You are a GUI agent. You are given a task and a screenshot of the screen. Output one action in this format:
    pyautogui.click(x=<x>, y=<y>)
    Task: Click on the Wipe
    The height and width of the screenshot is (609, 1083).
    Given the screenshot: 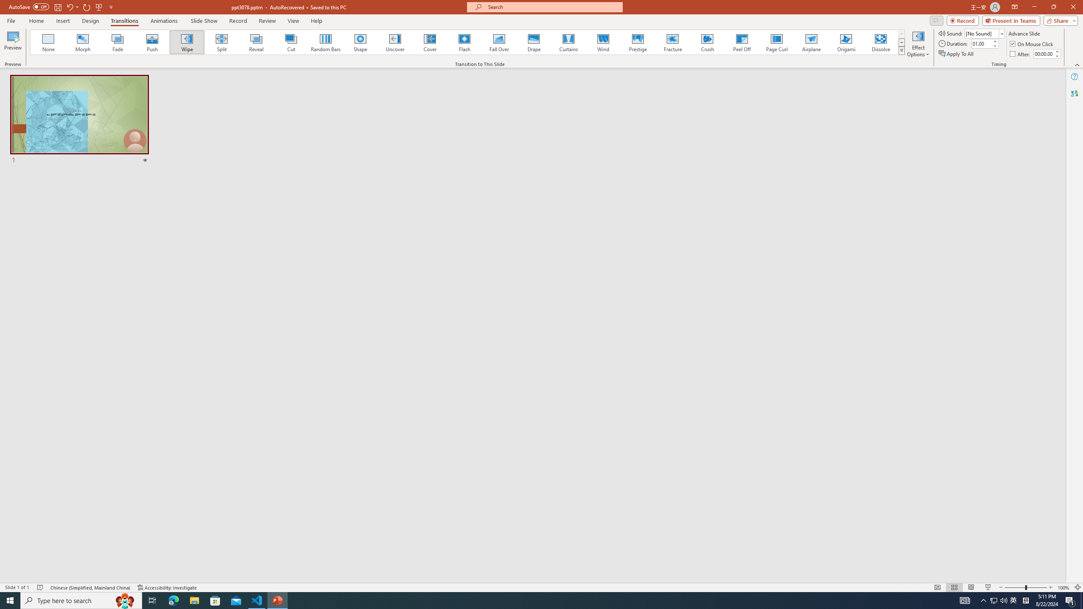 What is the action you would take?
    pyautogui.click(x=187, y=42)
    